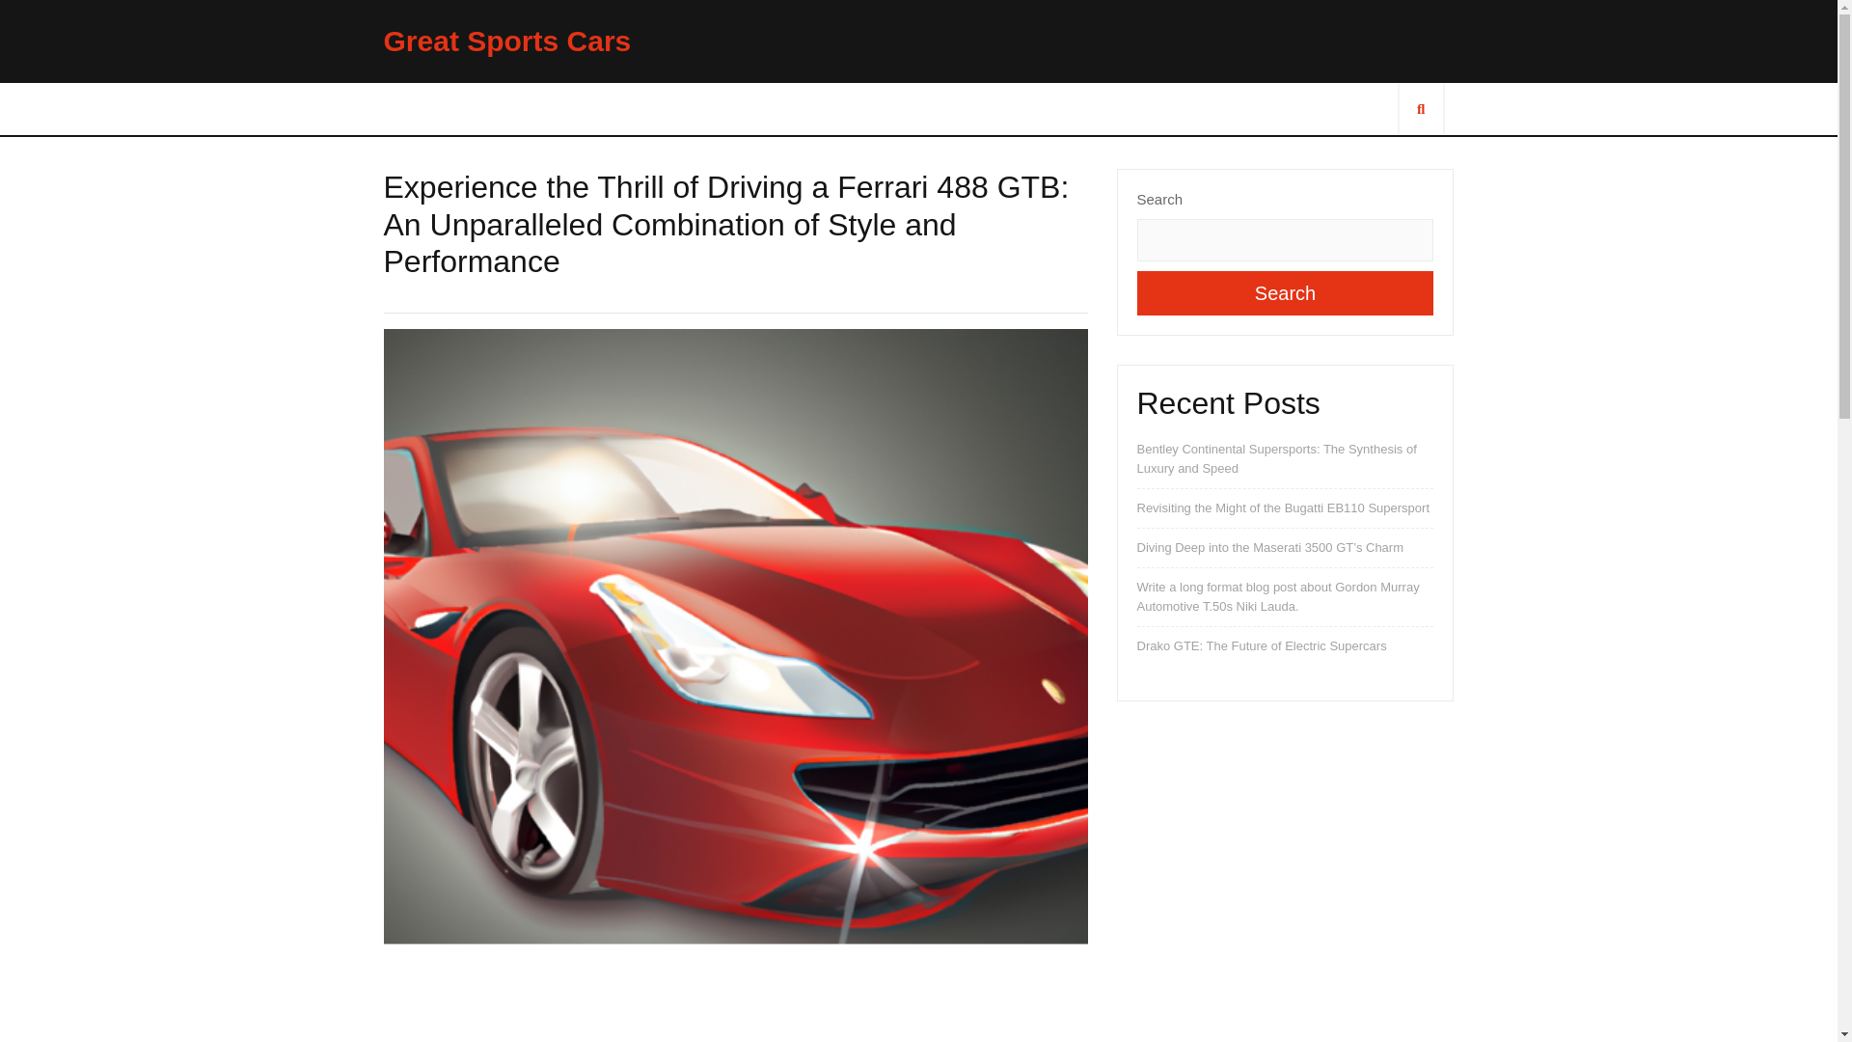 This screenshot has width=1852, height=1042. I want to click on Search, so click(1285, 293).